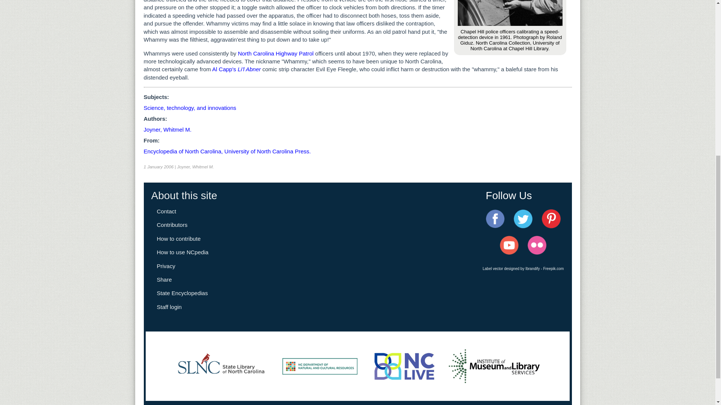  What do you see at coordinates (276, 53) in the screenshot?
I see `North Carolina Highway Patrol` at bounding box center [276, 53].